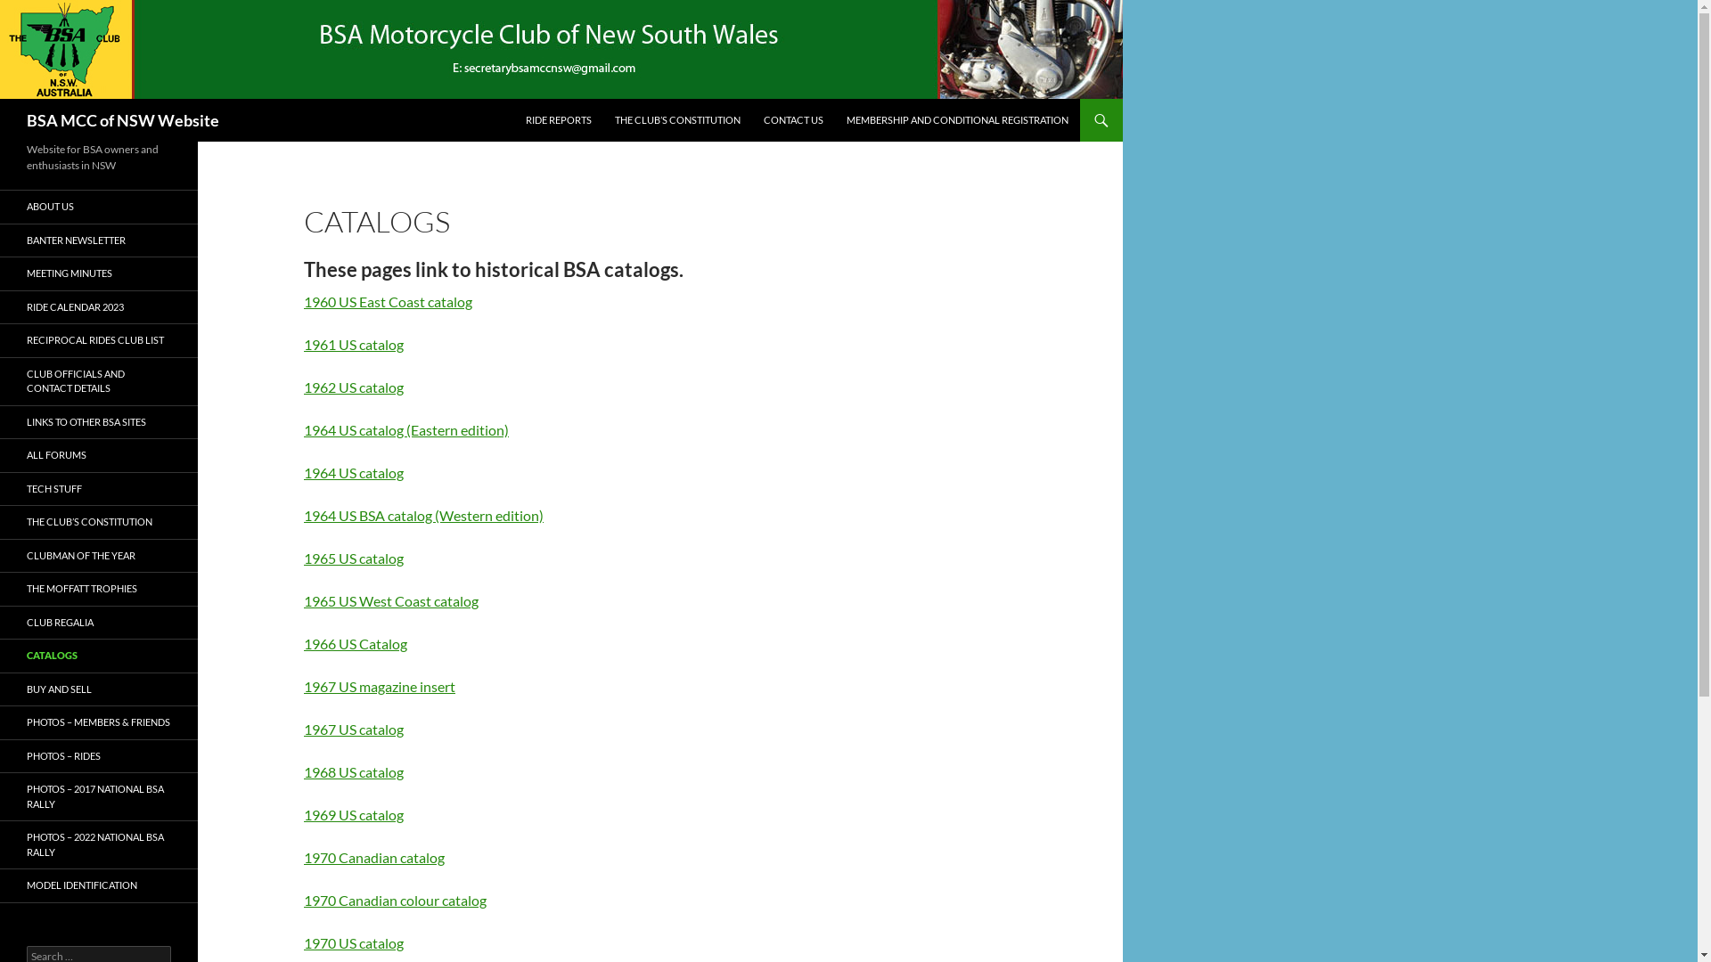 The height and width of the screenshot is (962, 1711). I want to click on 1961 US catalog, so click(354, 344).